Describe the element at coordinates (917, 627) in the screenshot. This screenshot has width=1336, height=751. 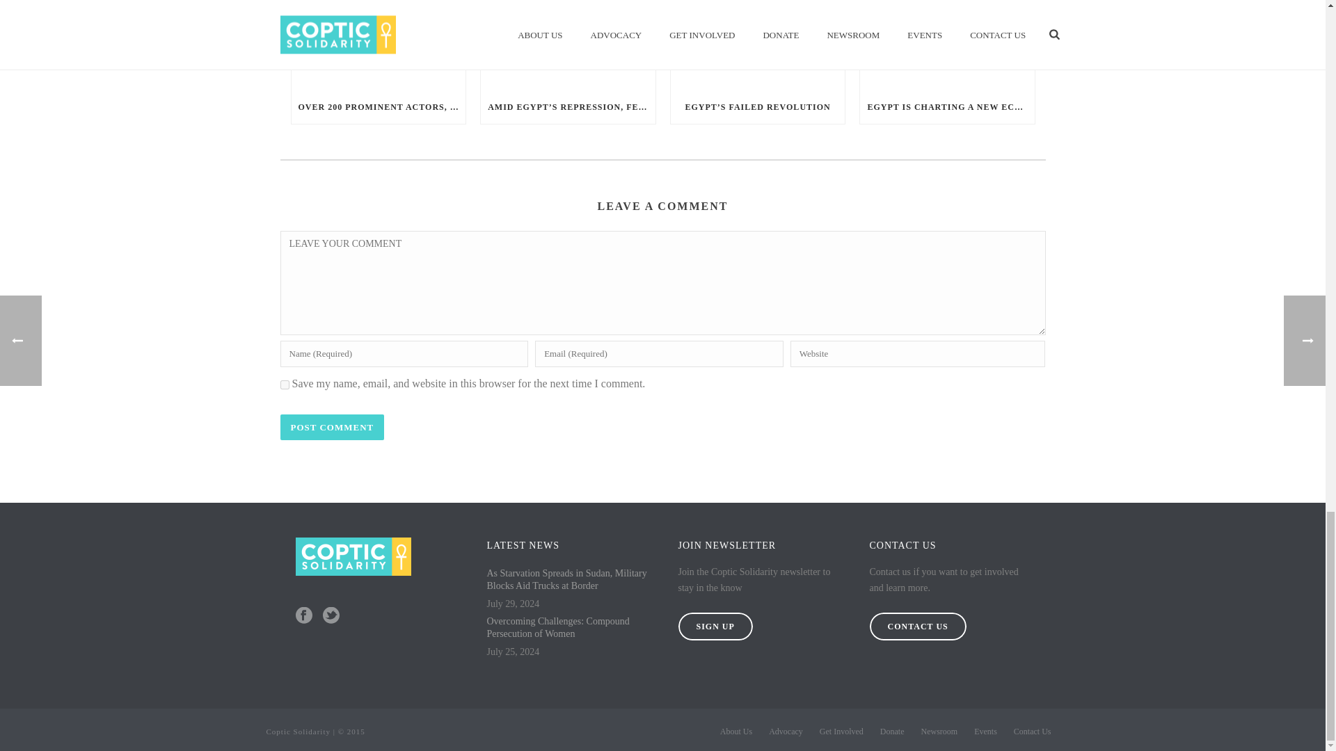
I see `CONTACT US` at that location.